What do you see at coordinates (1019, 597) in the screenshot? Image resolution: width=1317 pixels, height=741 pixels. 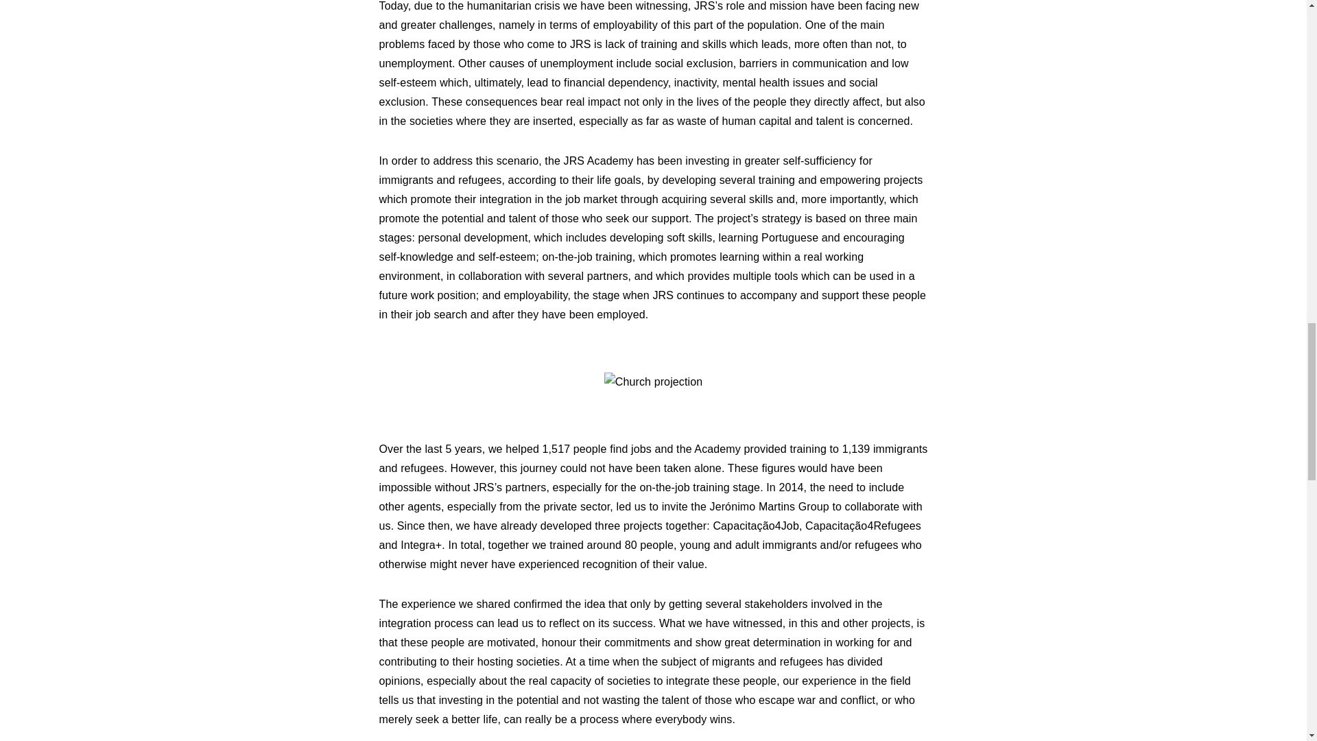 I see `Window of Hope` at bounding box center [1019, 597].